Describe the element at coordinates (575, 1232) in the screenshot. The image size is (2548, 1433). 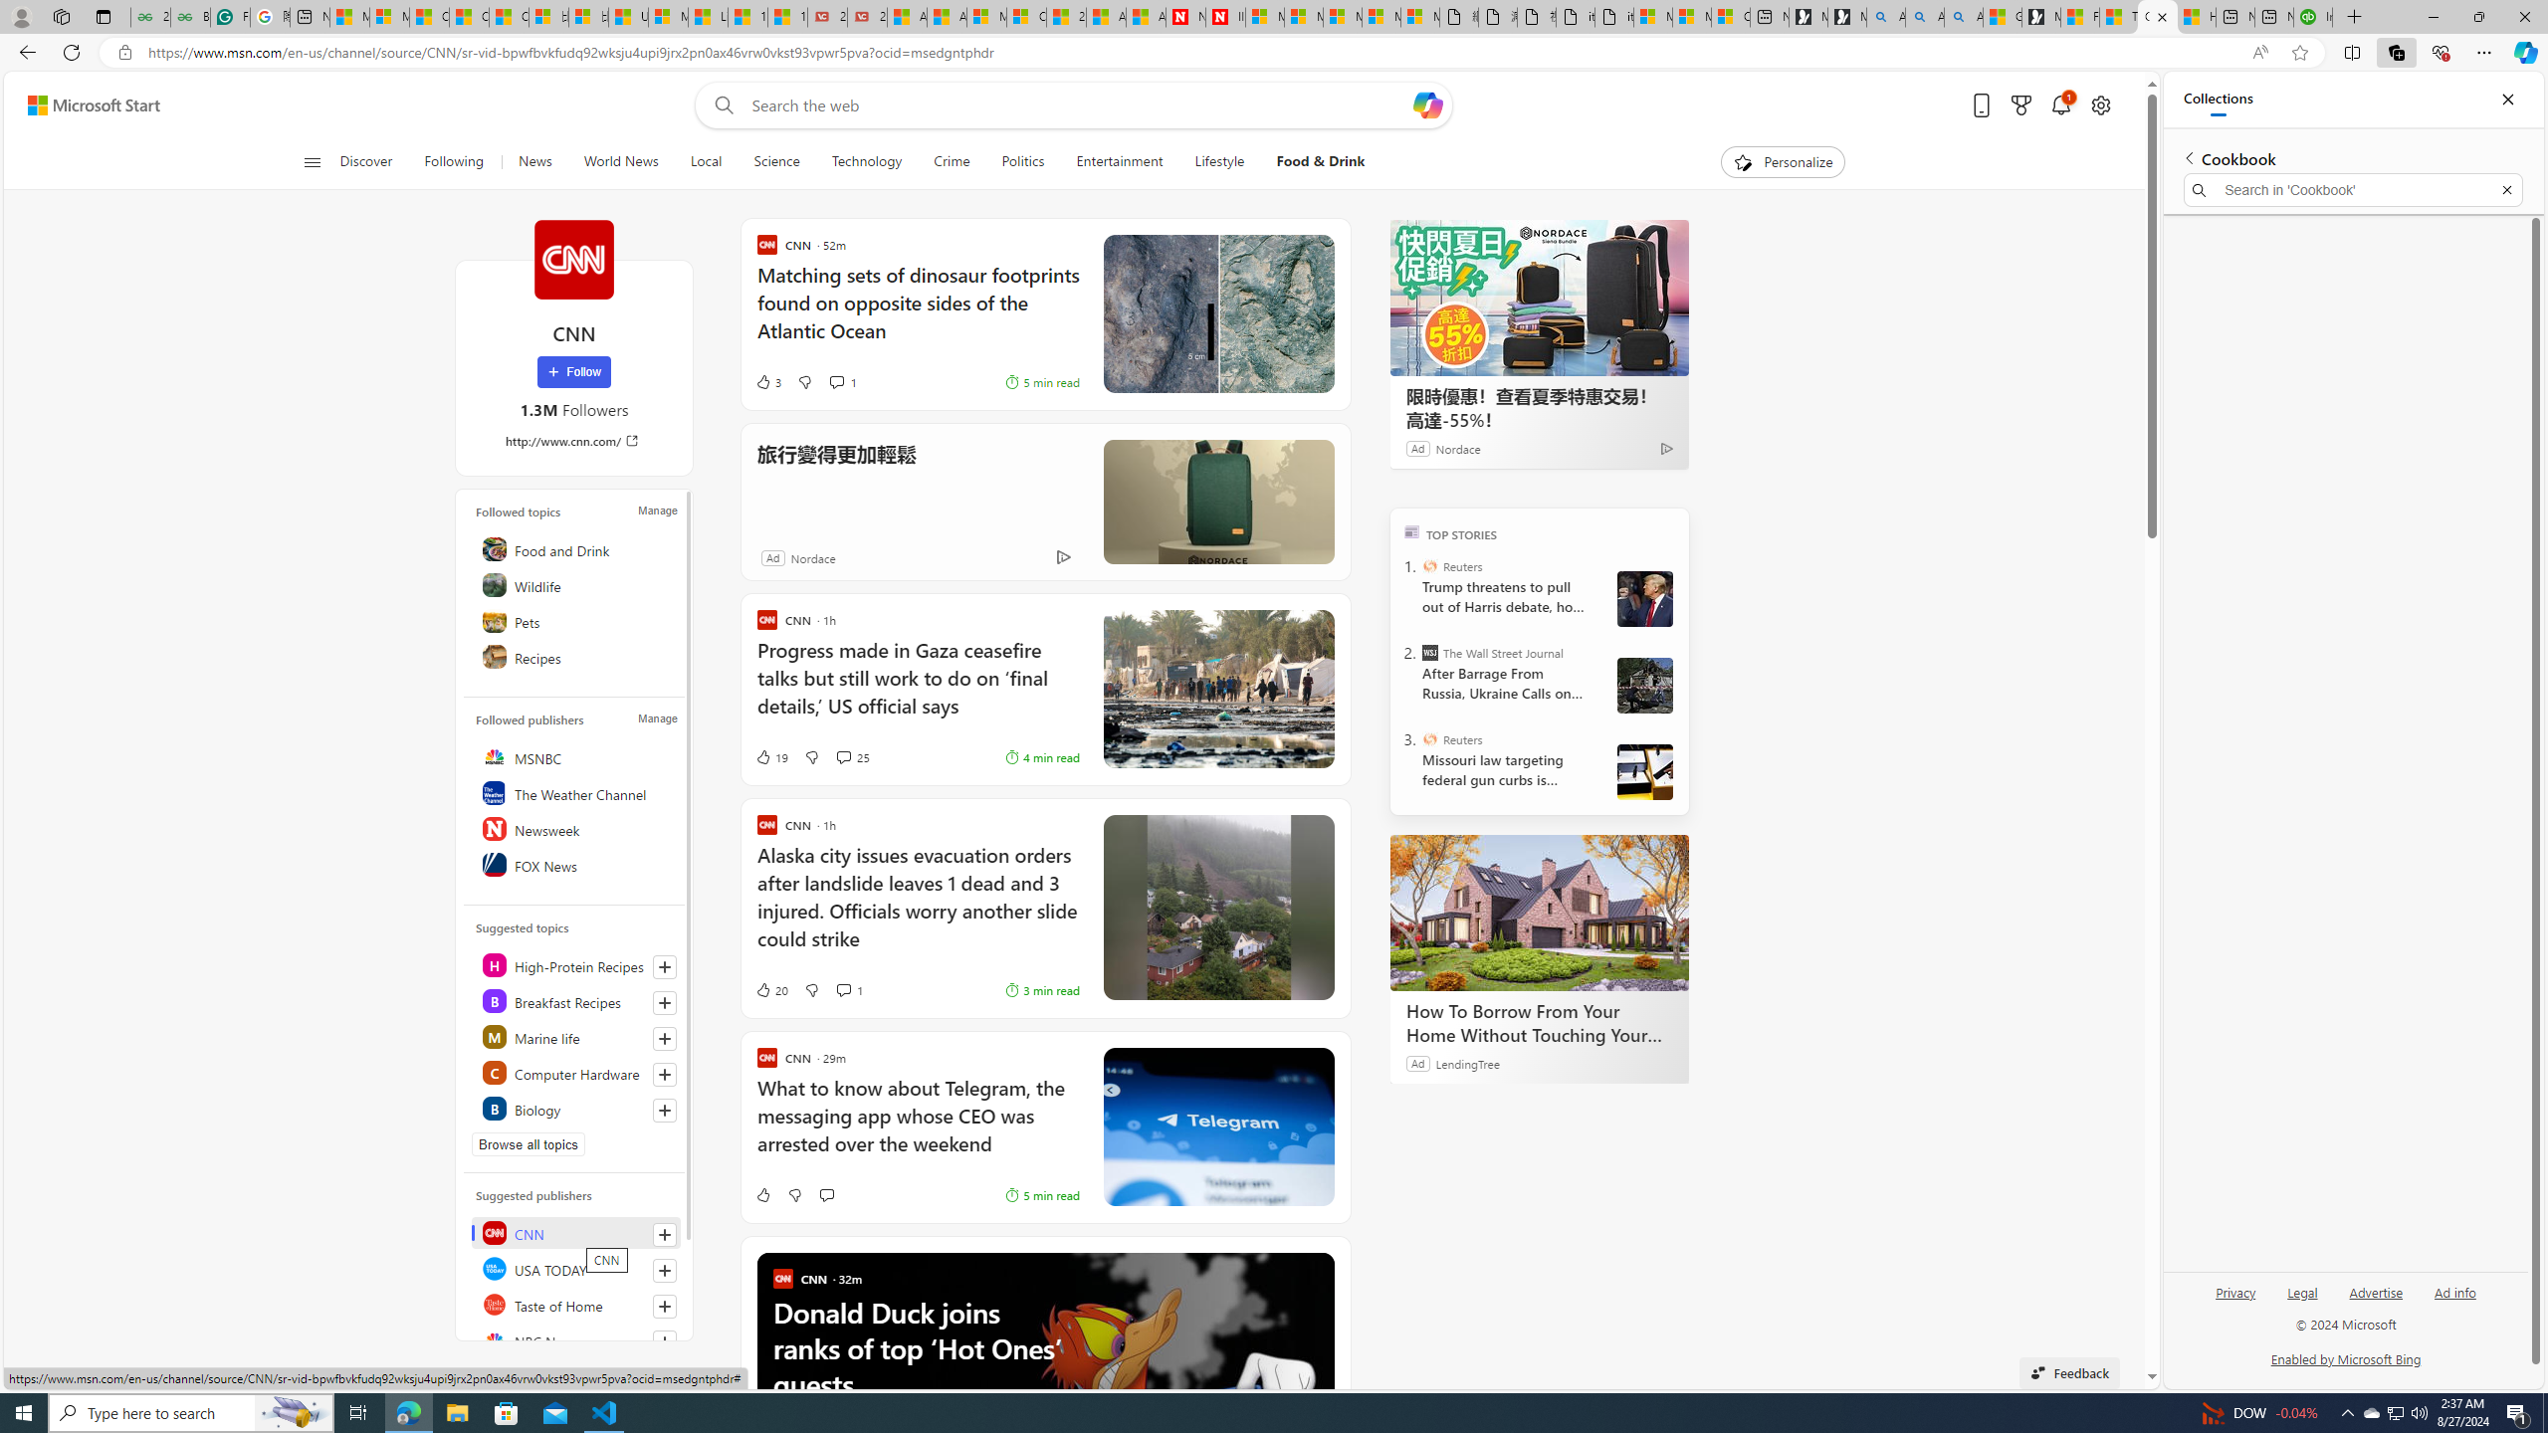
I see `CNN` at that location.